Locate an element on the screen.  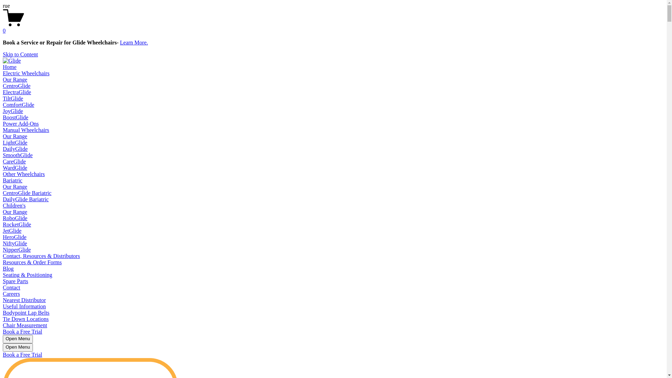
WardGlide is located at coordinates (15, 168).